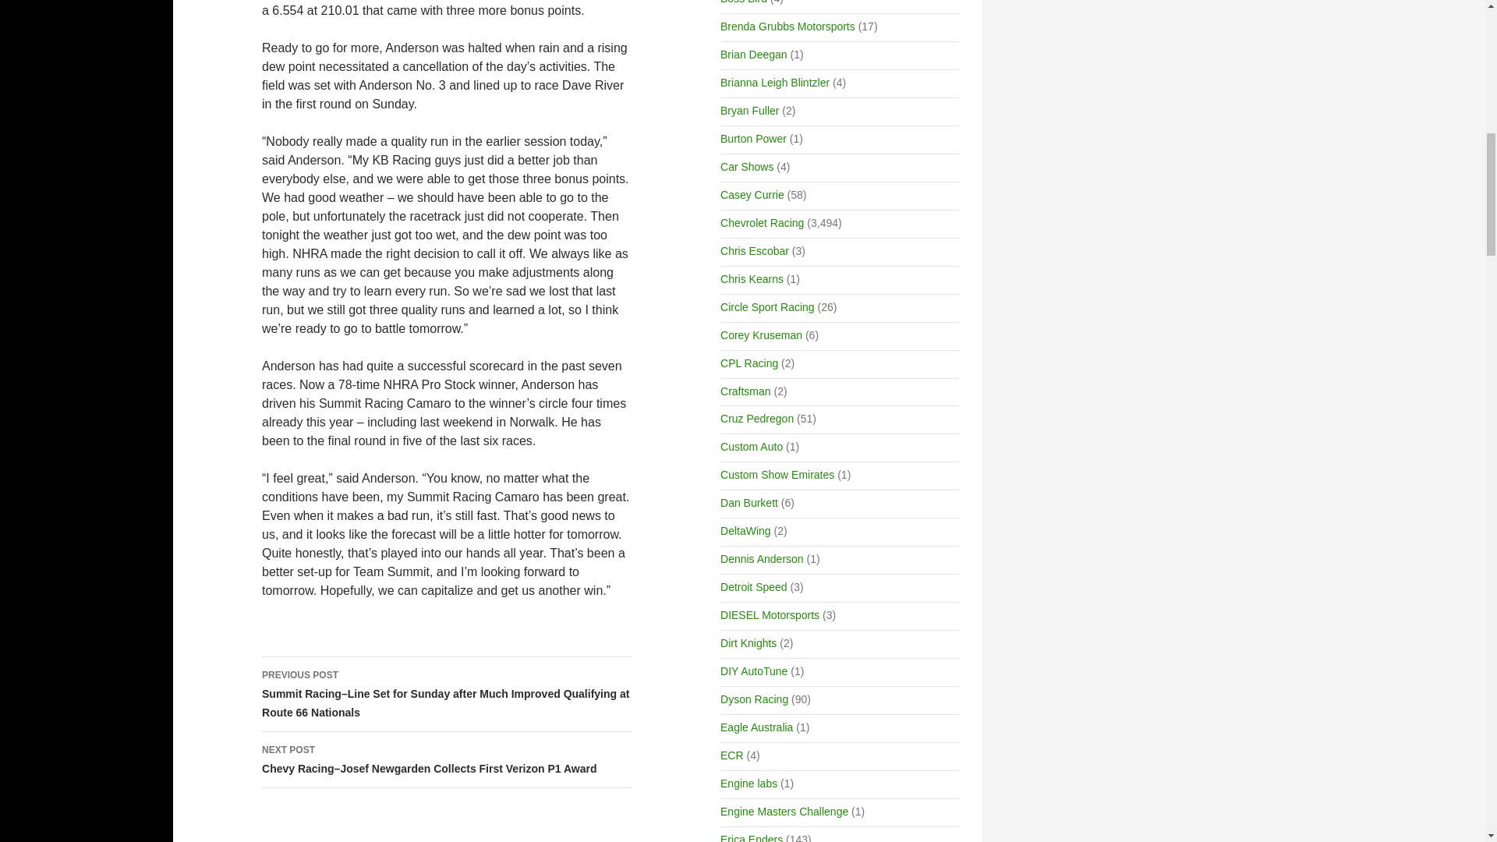  What do you see at coordinates (774, 83) in the screenshot?
I see `Brianna Leigh Blintzler` at bounding box center [774, 83].